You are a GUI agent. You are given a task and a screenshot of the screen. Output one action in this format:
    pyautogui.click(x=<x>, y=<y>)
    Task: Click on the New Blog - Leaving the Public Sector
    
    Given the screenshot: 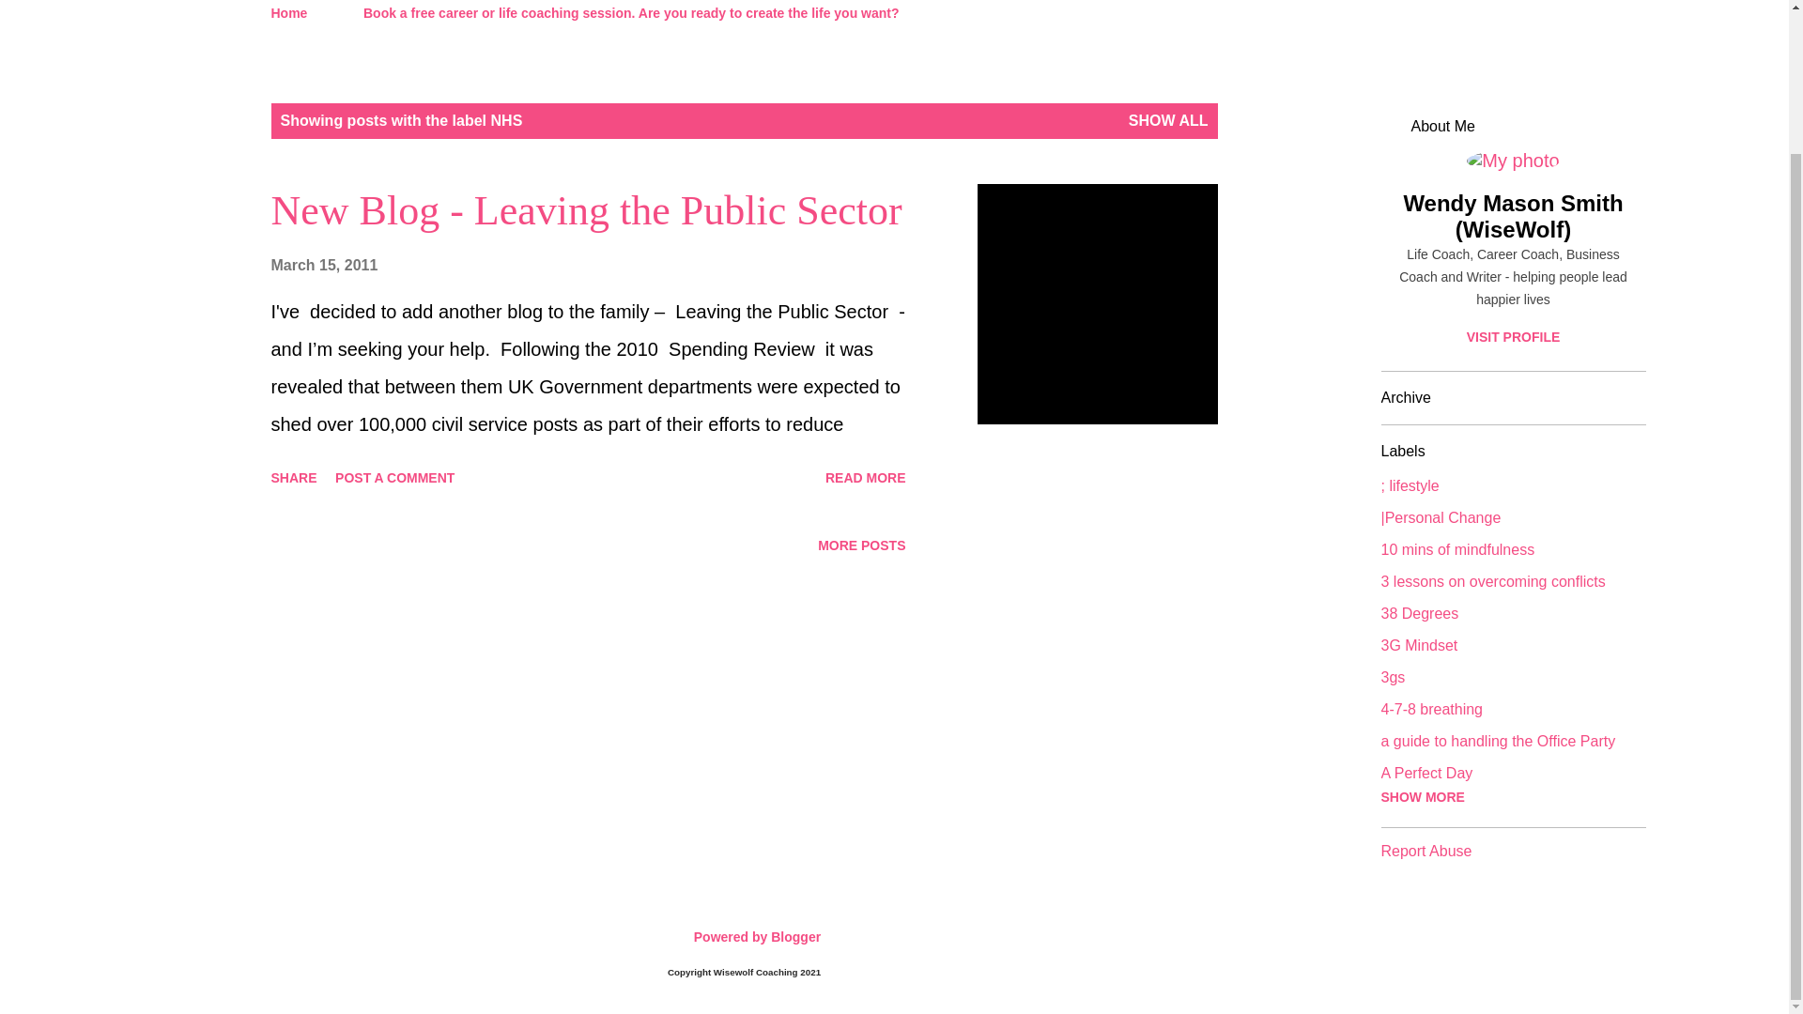 What is the action you would take?
    pyautogui.click(x=586, y=210)
    